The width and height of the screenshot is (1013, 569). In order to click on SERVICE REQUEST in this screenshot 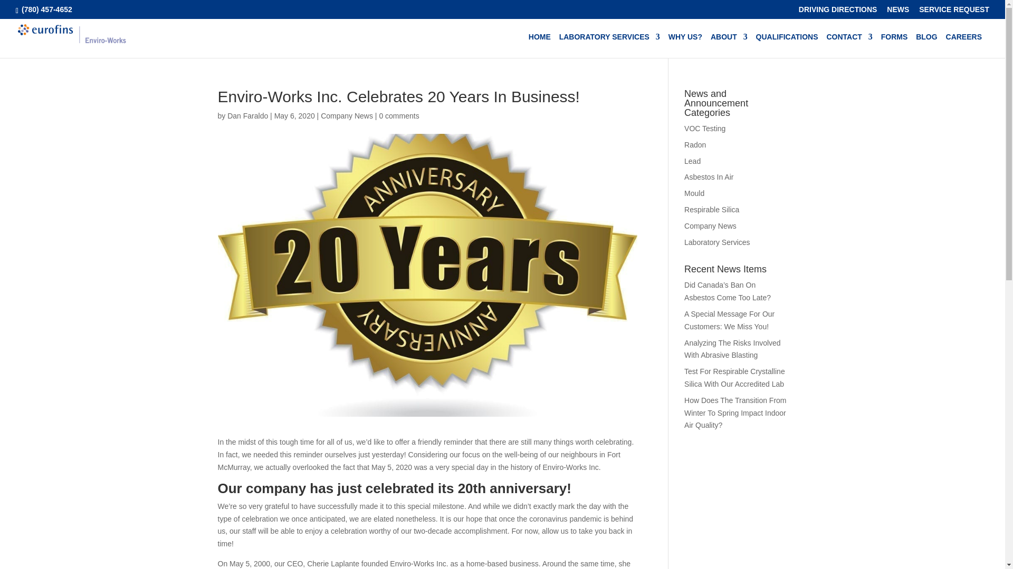, I will do `click(954, 12)`.